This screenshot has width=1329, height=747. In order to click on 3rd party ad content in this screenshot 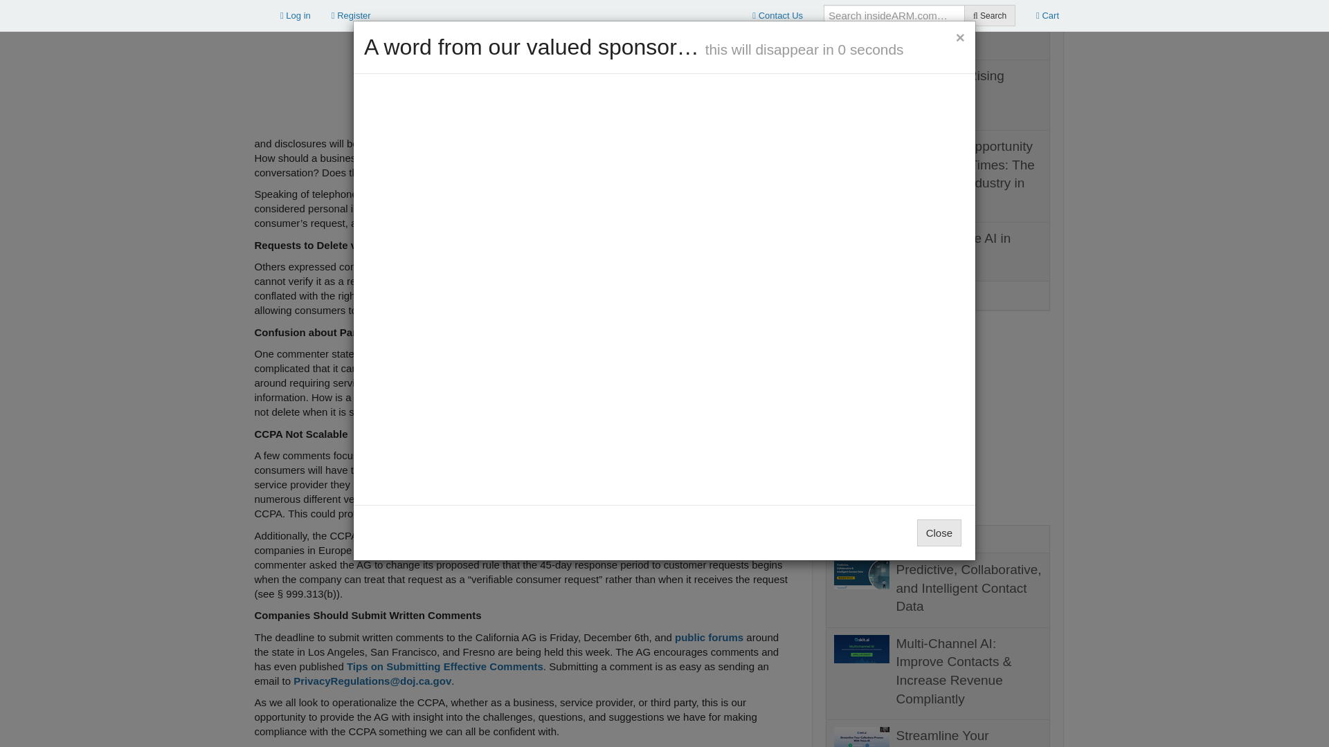, I will do `click(255, 57)`.